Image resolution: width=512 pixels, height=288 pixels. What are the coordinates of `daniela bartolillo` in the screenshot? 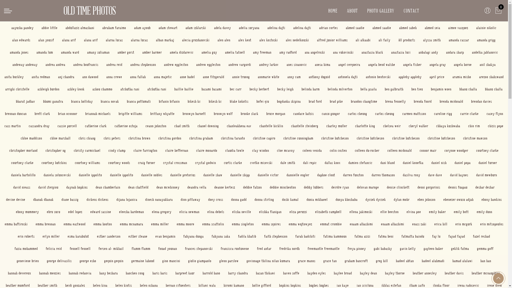 It's located at (23, 175).